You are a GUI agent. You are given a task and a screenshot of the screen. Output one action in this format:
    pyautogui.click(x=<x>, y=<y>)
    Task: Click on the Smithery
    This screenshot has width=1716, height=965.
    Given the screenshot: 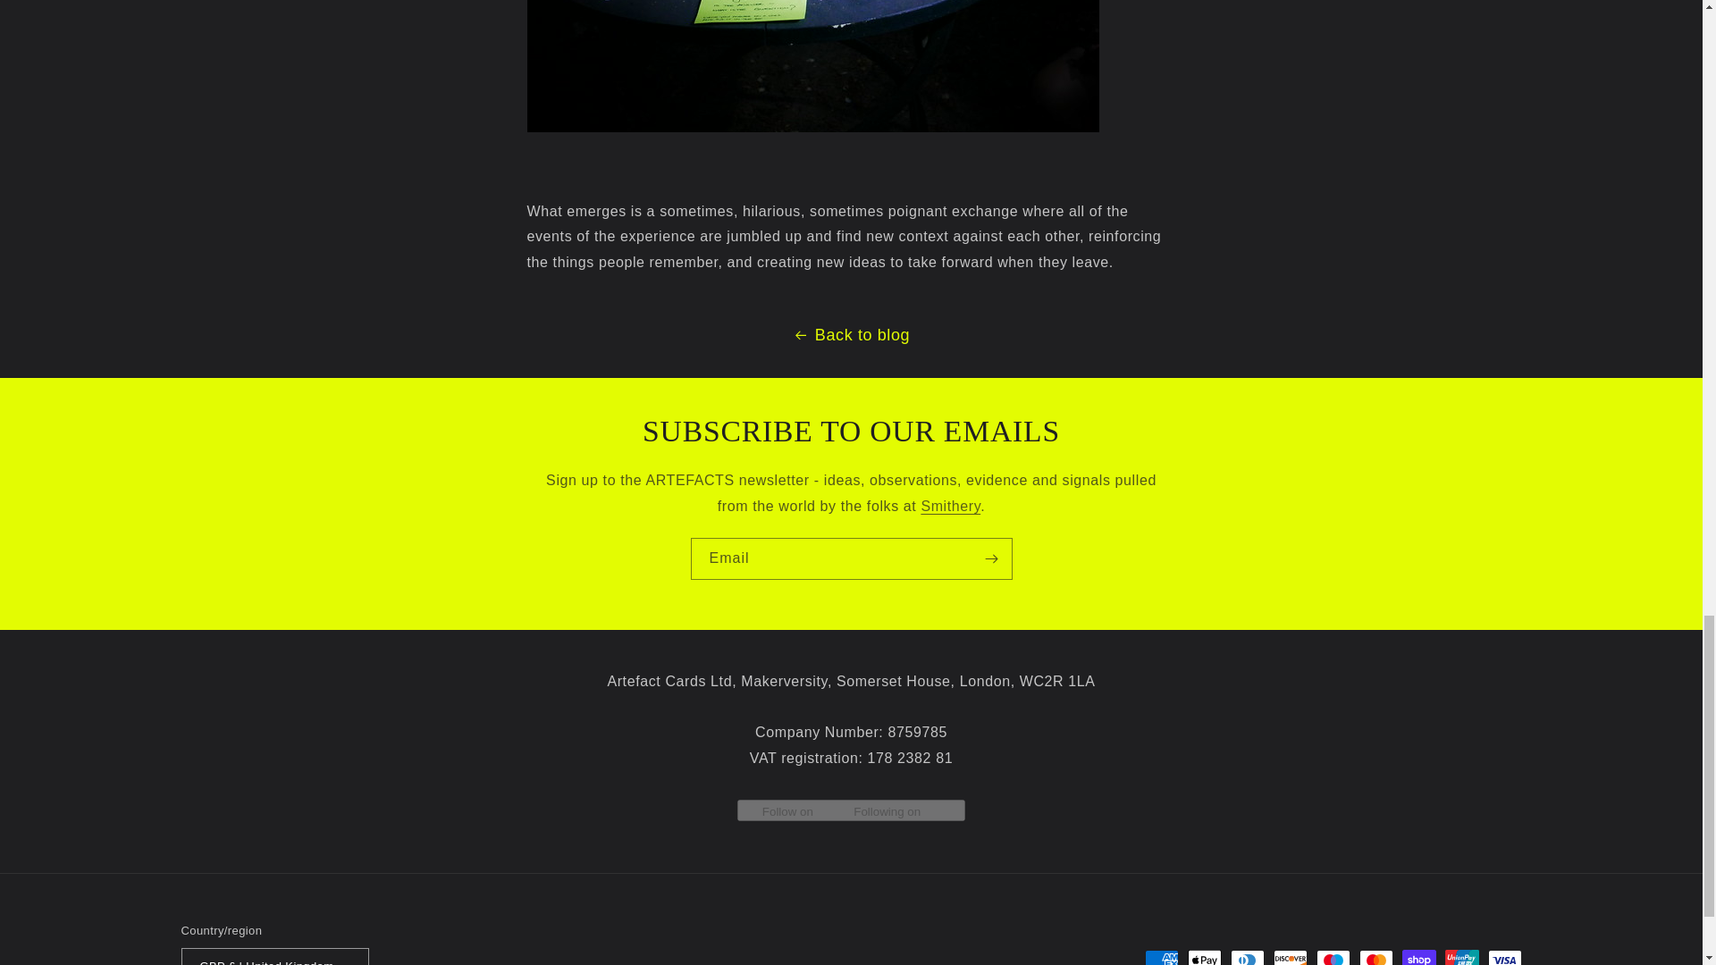 What is the action you would take?
    pyautogui.click(x=949, y=506)
    